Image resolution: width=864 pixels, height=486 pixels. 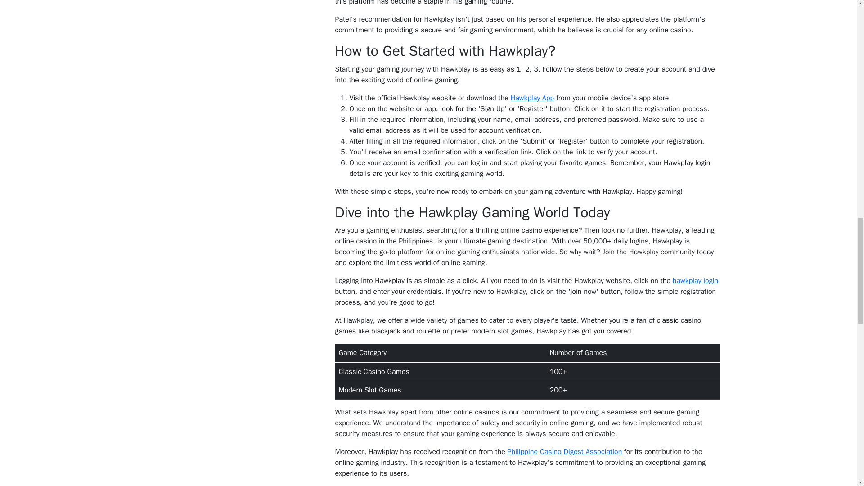 What do you see at coordinates (532, 98) in the screenshot?
I see `Hawkplay App` at bounding box center [532, 98].